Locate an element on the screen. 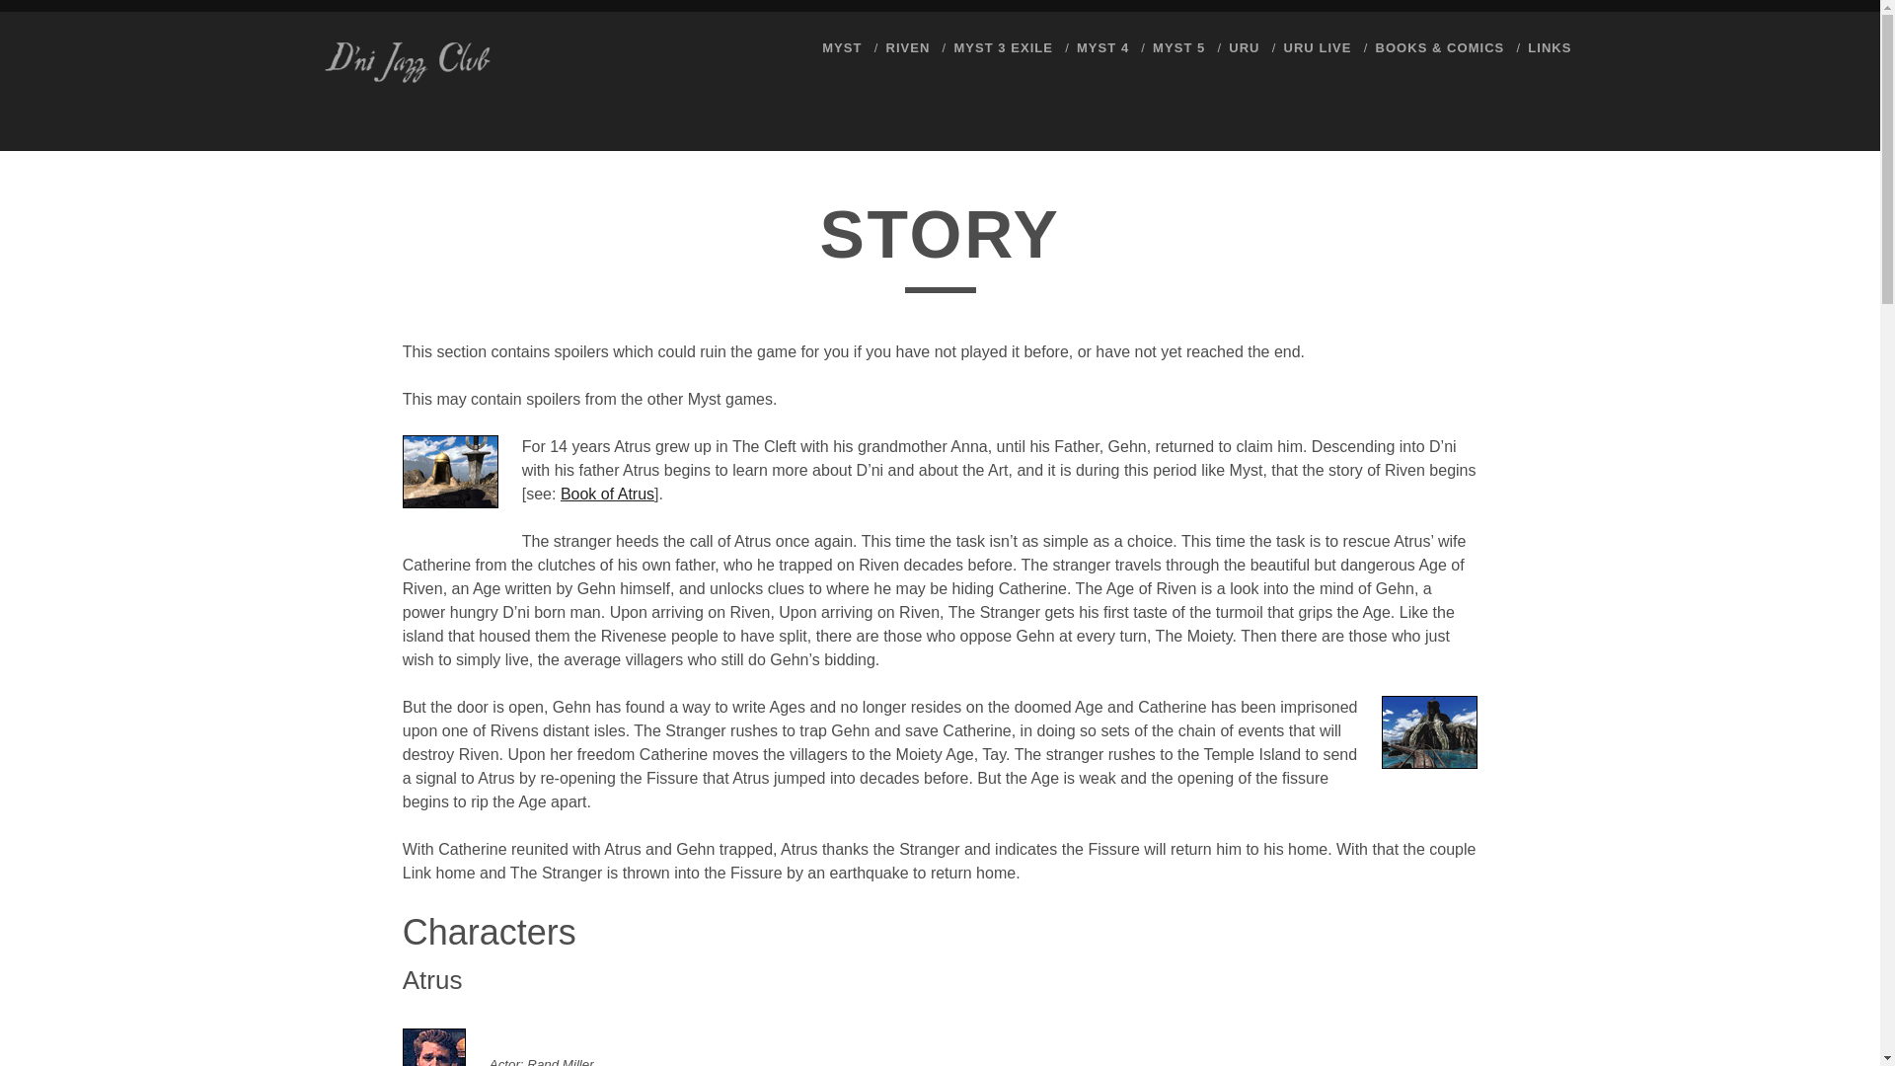 The height and width of the screenshot is (1066, 1895). The Book of Atrus is located at coordinates (607, 494).